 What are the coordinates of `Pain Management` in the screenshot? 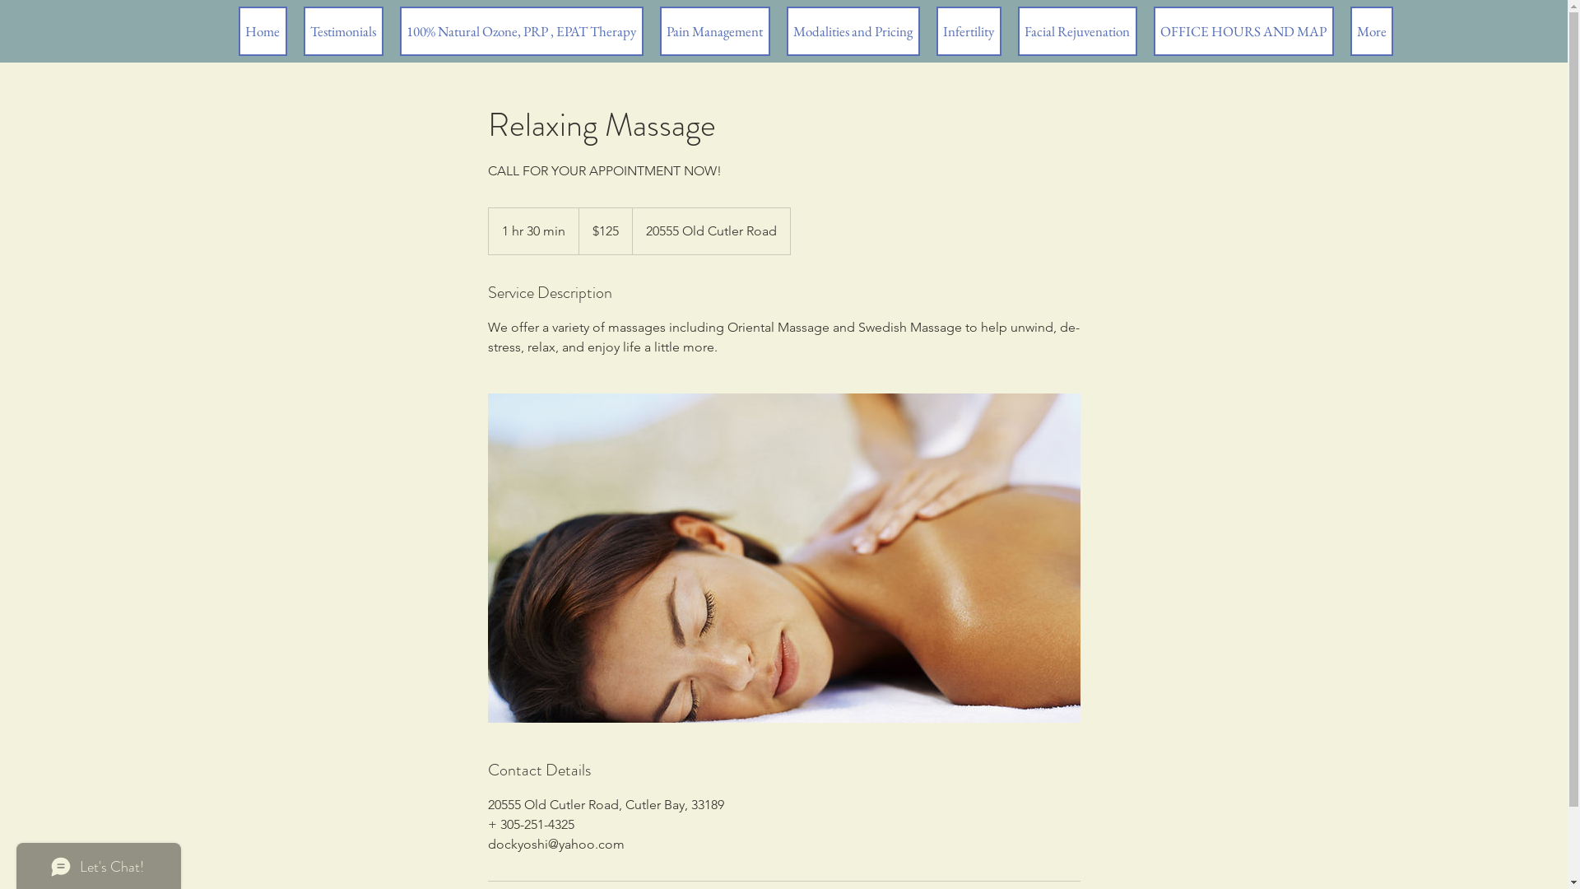 It's located at (715, 31).